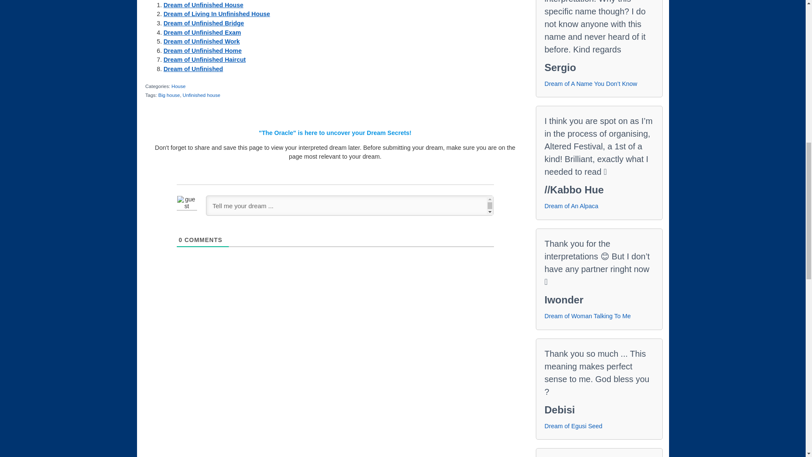 The image size is (812, 457). I want to click on Dream of Unfinished Bridge, so click(204, 23).